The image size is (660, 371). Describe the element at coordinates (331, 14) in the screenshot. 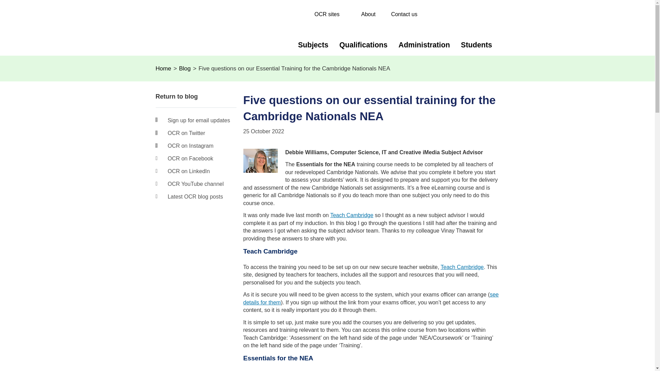

I see `OCR sites` at that location.